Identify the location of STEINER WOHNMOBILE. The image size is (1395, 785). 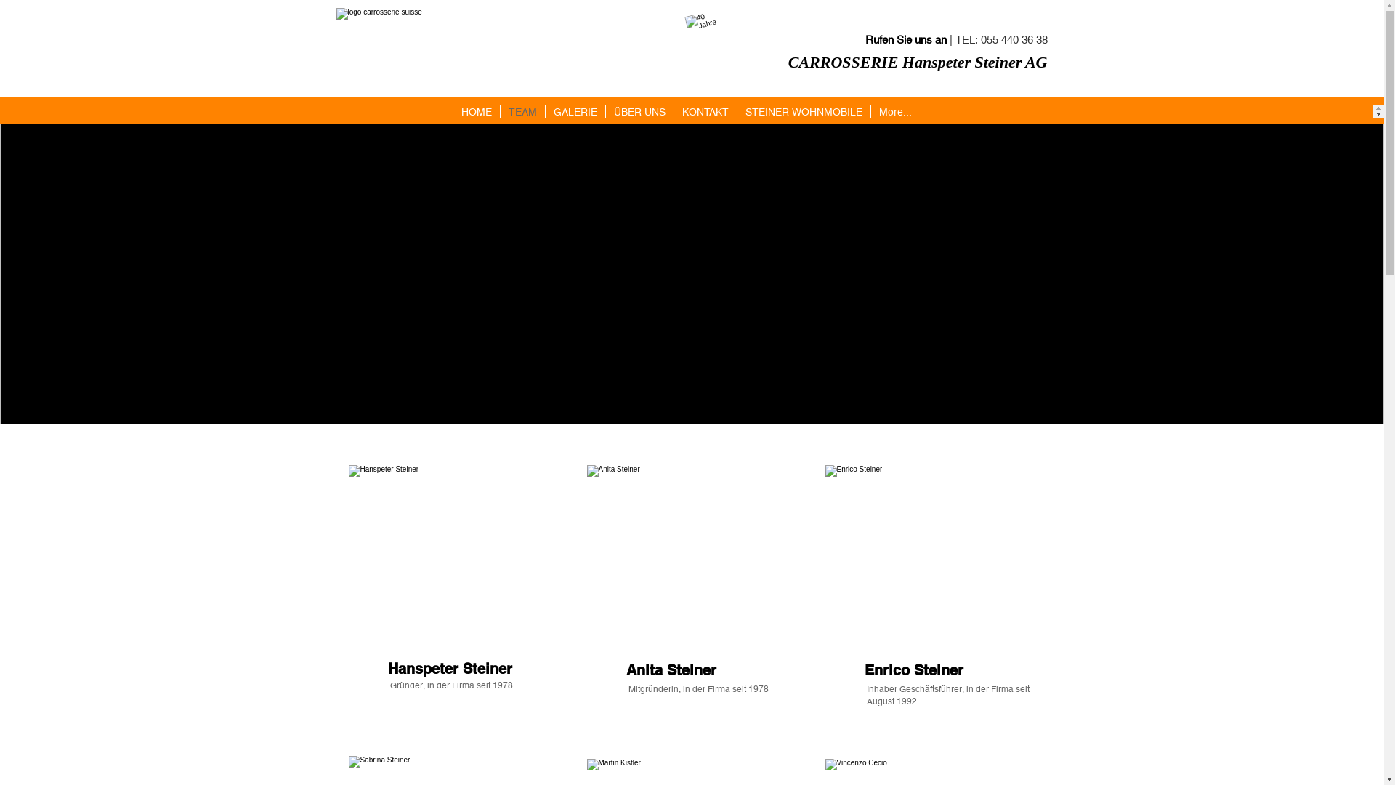
(804, 111).